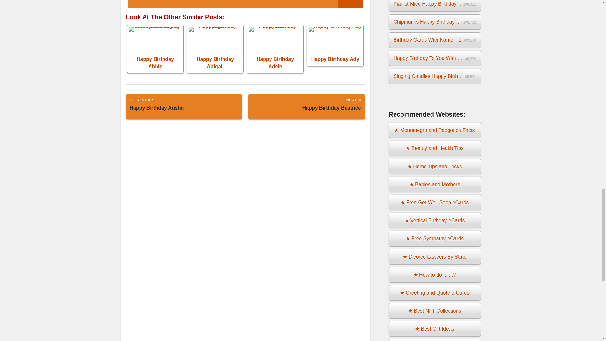 The image size is (606, 341). I want to click on Happy Birthday Ady, so click(184, 107).